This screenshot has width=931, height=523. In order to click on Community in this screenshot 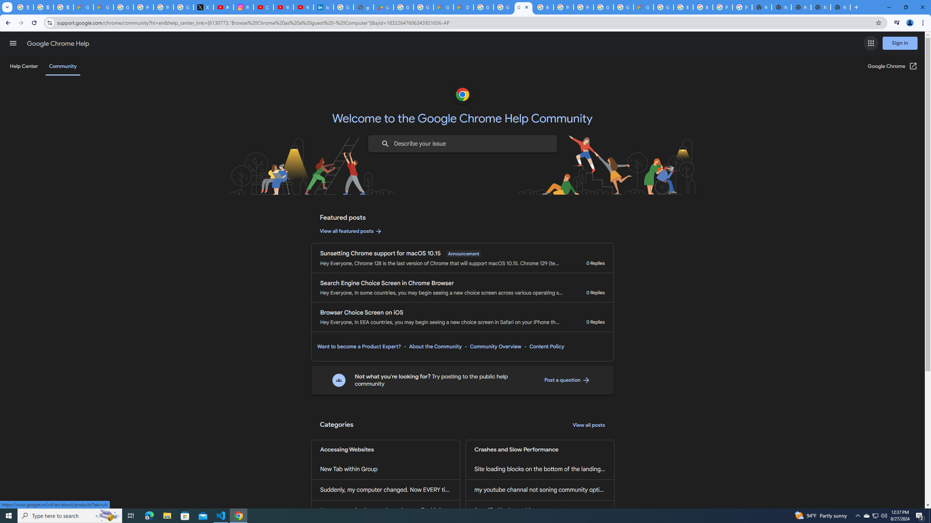, I will do `click(63, 66)`.